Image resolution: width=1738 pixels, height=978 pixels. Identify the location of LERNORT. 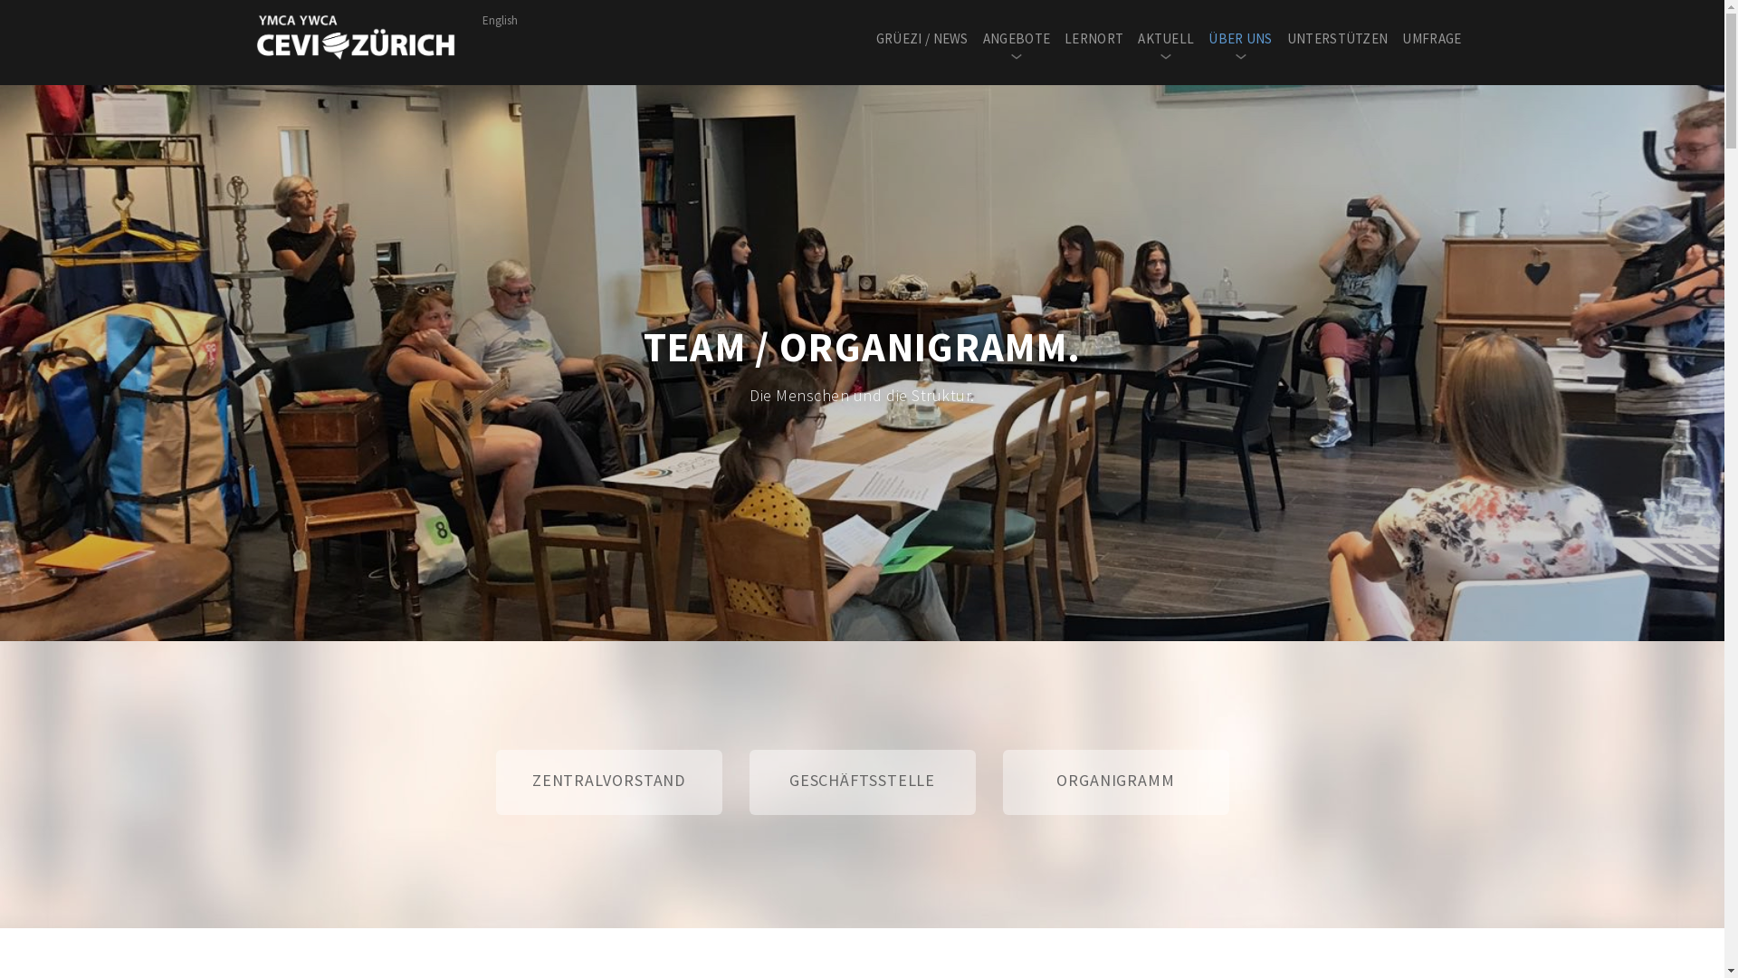
(1093, 37).